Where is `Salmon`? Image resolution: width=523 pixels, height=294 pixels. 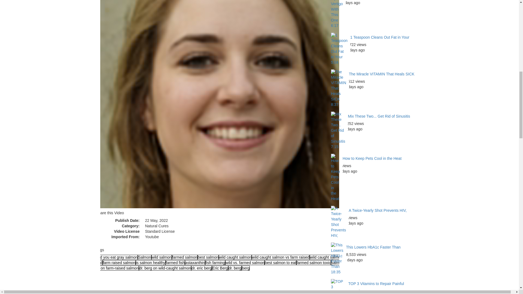 Salmon is located at coordinates (144, 257).